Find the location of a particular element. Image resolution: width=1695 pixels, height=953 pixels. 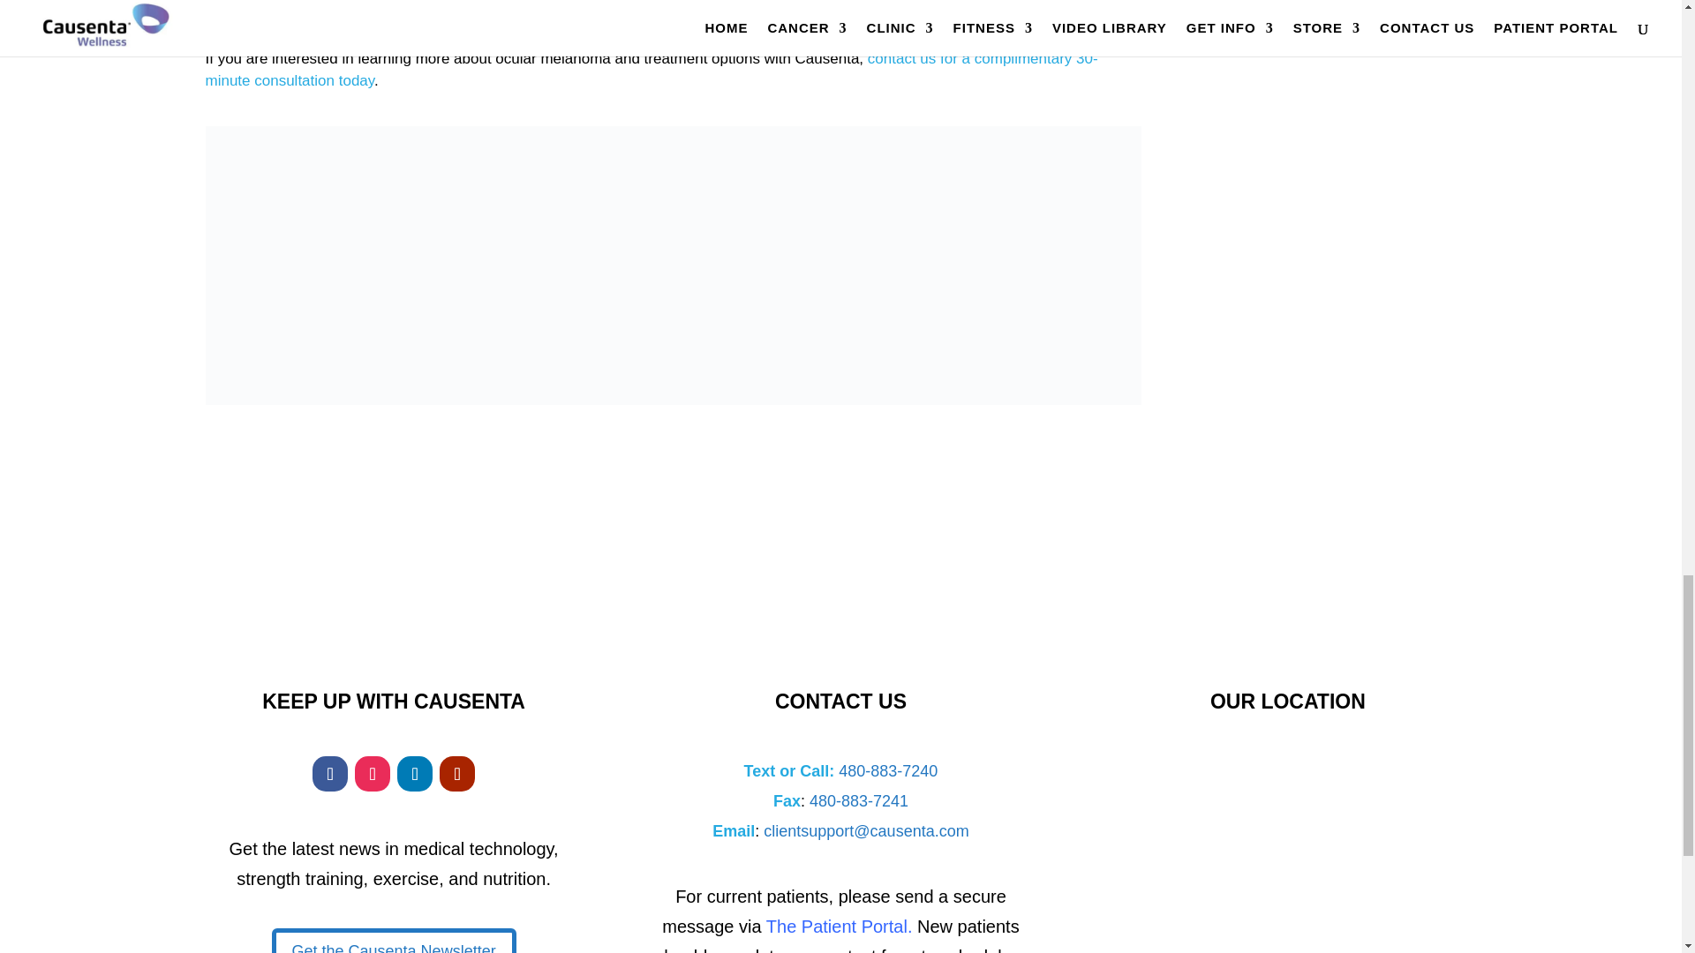

Follow on Youtube is located at coordinates (456, 774).